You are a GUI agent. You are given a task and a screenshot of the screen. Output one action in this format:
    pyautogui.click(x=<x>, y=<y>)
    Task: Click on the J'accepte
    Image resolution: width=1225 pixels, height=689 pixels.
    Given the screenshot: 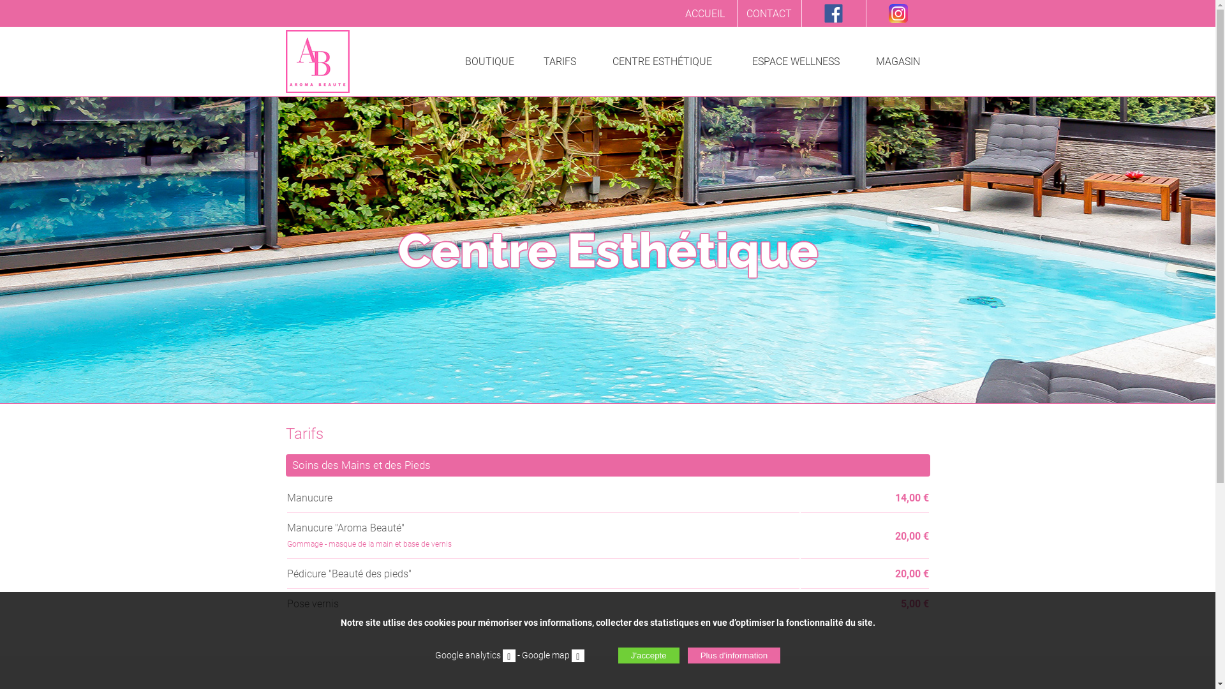 What is the action you would take?
    pyautogui.click(x=648, y=656)
    